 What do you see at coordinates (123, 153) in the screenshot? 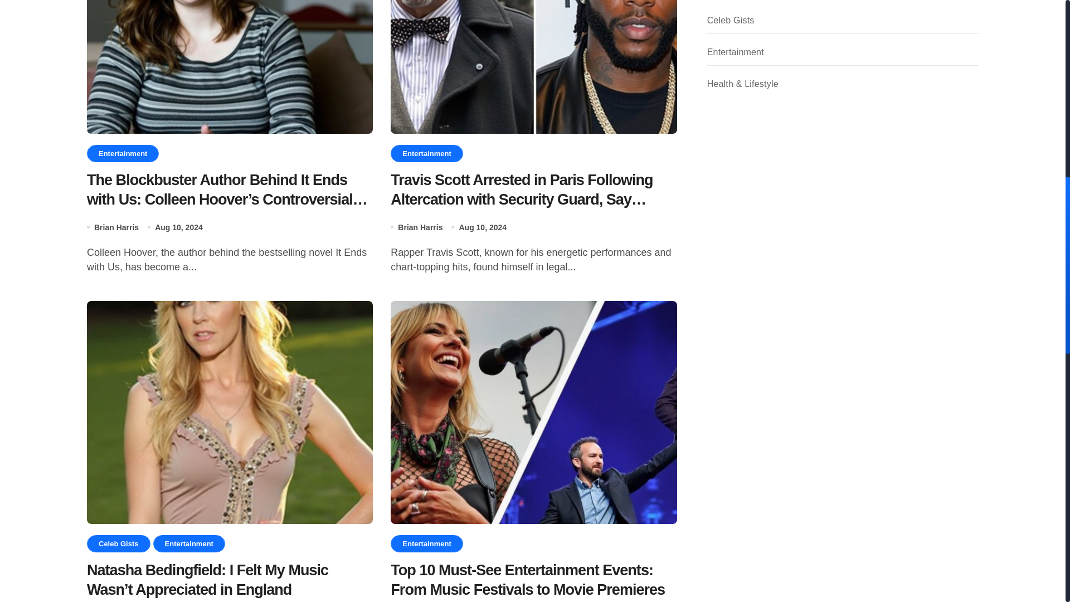
I see `Entertainment` at bounding box center [123, 153].